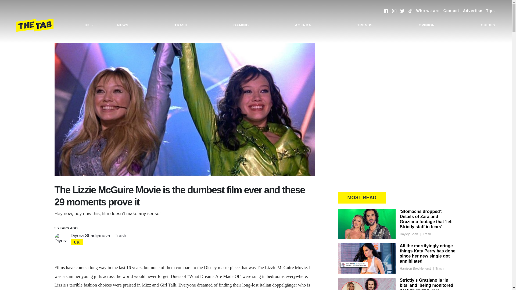  What do you see at coordinates (472, 11) in the screenshot?
I see `Advertise` at bounding box center [472, 11].